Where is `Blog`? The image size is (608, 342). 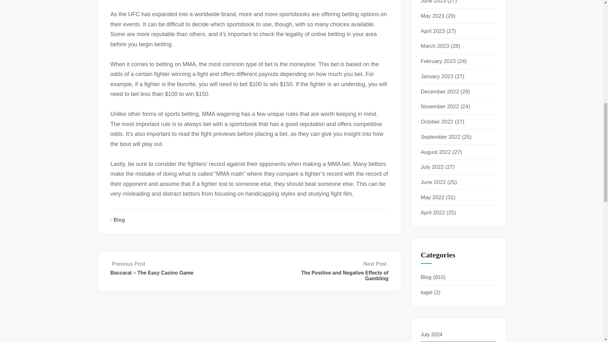 Blog is located at coordinates (119, 220).